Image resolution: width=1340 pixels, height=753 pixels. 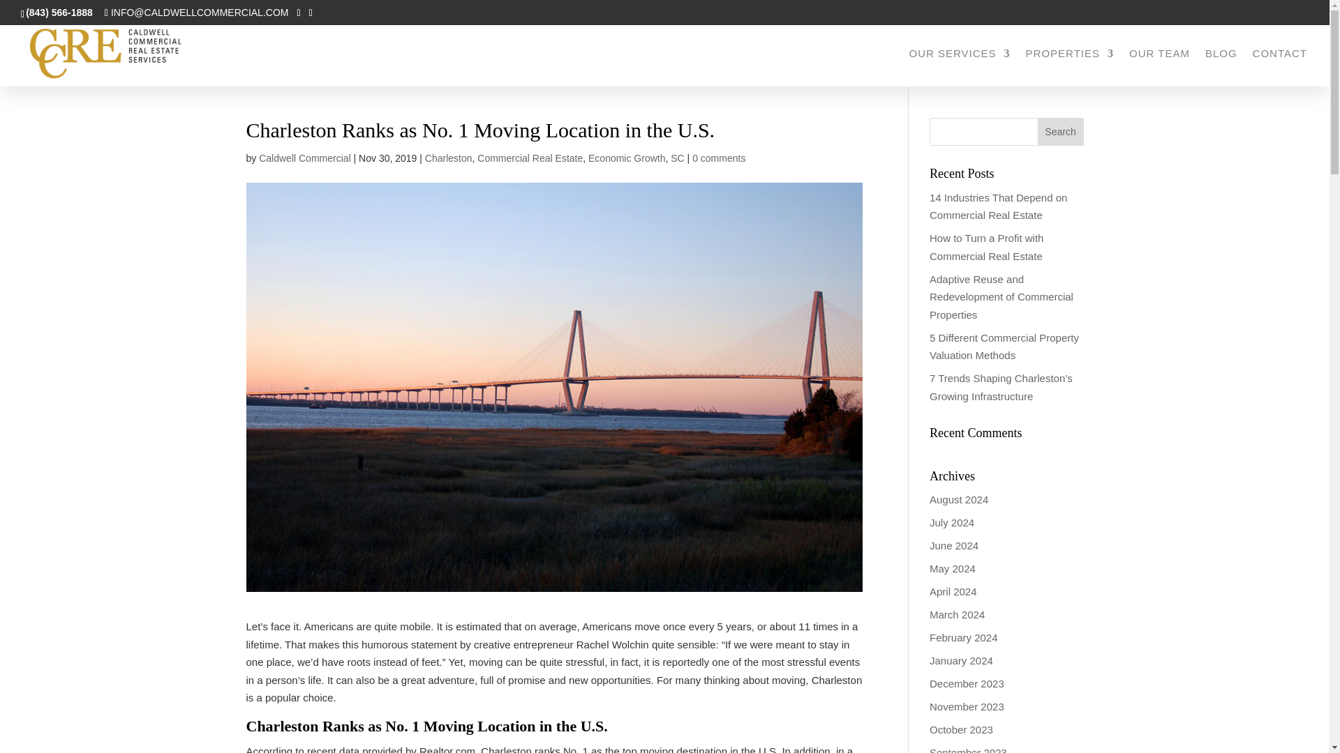 What do you see at coordinates (1004, 347) in the screenshot?
I see `5 Different Commercial Property Valuation Methods` at bounding box center [1004, 347].